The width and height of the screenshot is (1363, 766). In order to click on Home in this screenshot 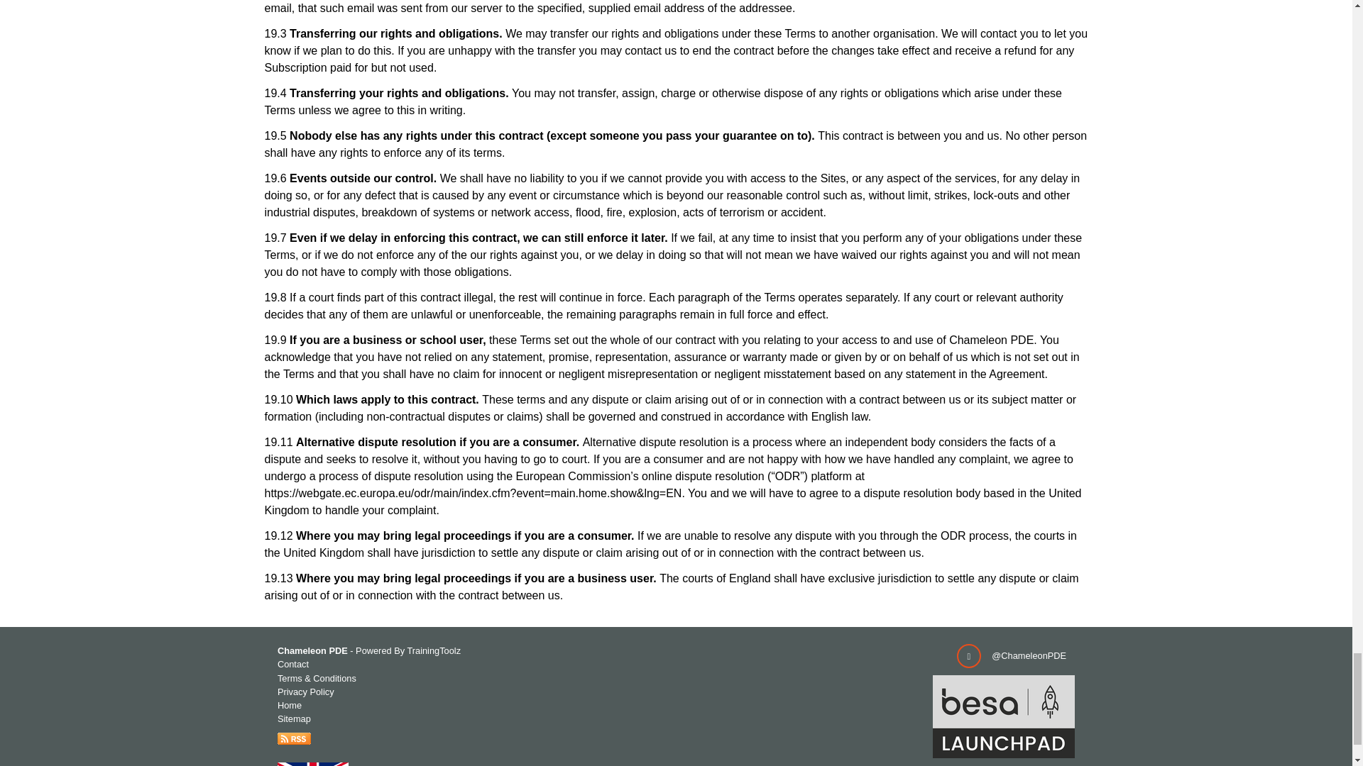, I will do `click(290, 705)`.